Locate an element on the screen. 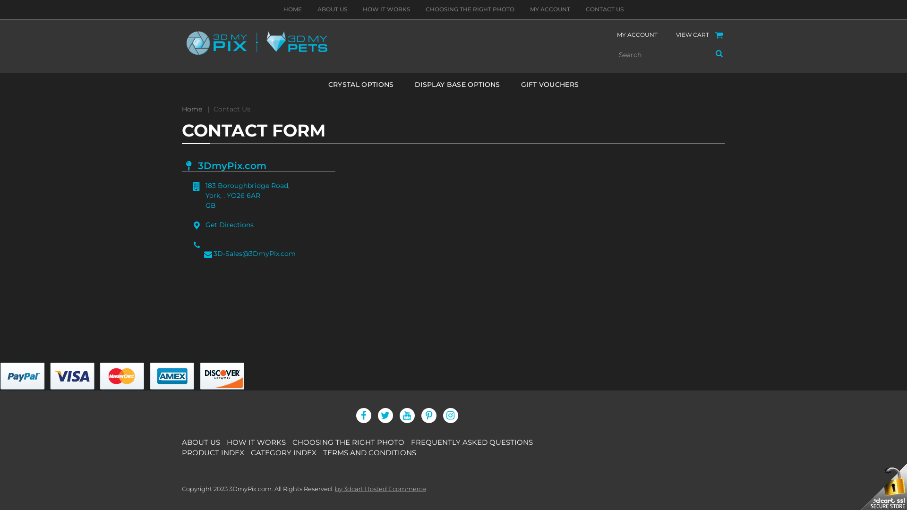  Subscribe to our Channel is located at coordinates (407, 416).